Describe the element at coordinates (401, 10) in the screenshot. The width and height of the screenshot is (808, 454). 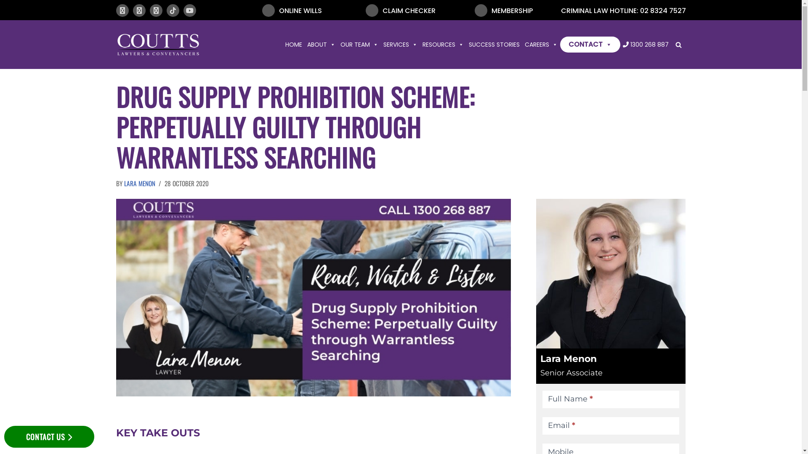
I see `CLAIM CHECKER` at that location.